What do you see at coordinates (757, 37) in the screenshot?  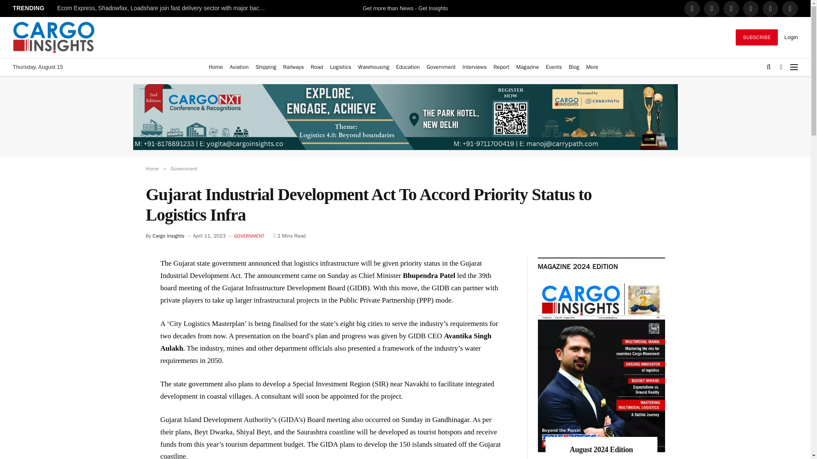 I see `SUBSCRIBE` at bounding box center [757, 37].